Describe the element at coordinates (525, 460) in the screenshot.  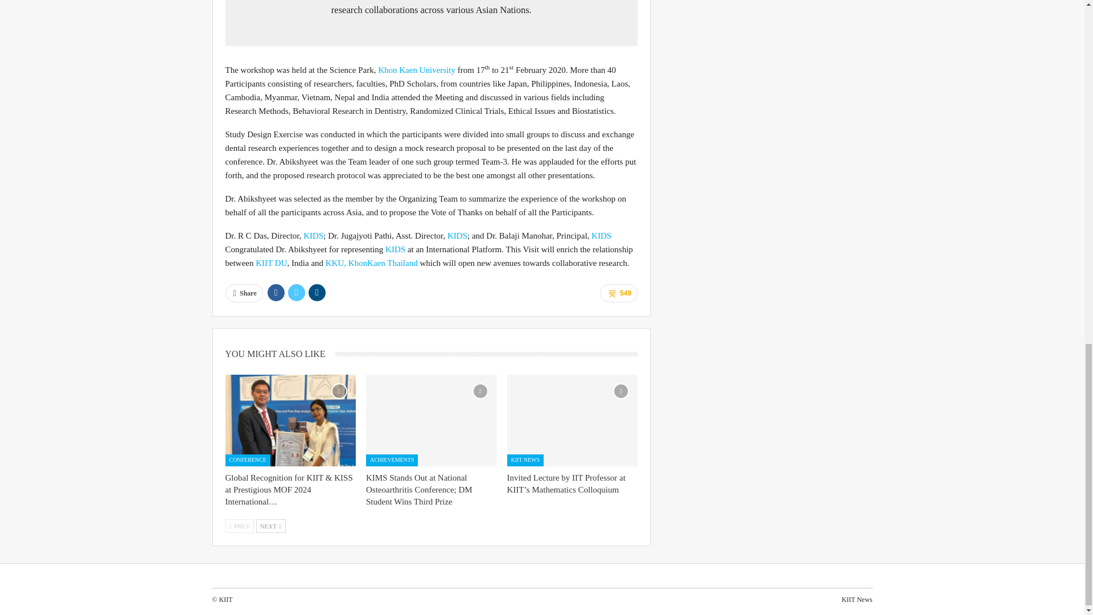
I see `KIIT NEWS` at that location.